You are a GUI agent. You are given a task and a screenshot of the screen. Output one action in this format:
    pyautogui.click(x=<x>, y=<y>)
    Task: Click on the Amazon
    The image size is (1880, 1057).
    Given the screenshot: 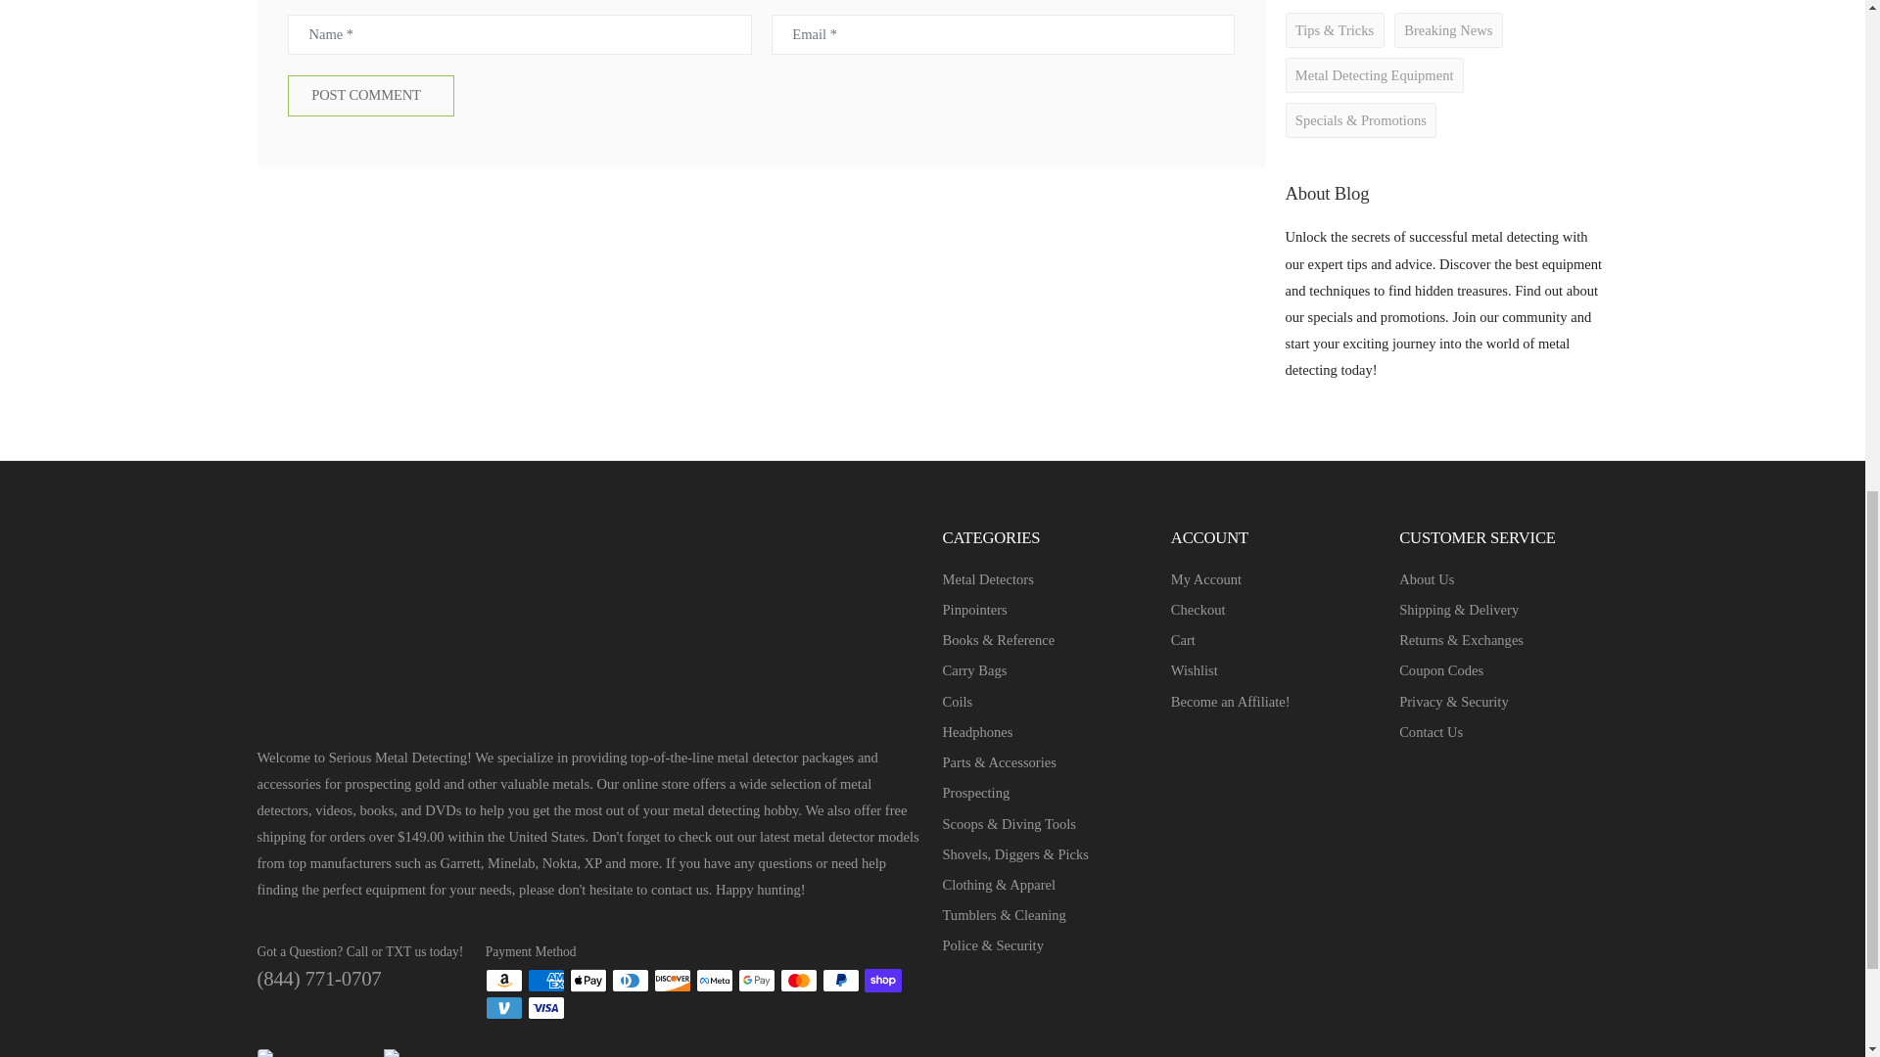 What is the action you would take?
    pyautogui.click(x=503, y=981)
    